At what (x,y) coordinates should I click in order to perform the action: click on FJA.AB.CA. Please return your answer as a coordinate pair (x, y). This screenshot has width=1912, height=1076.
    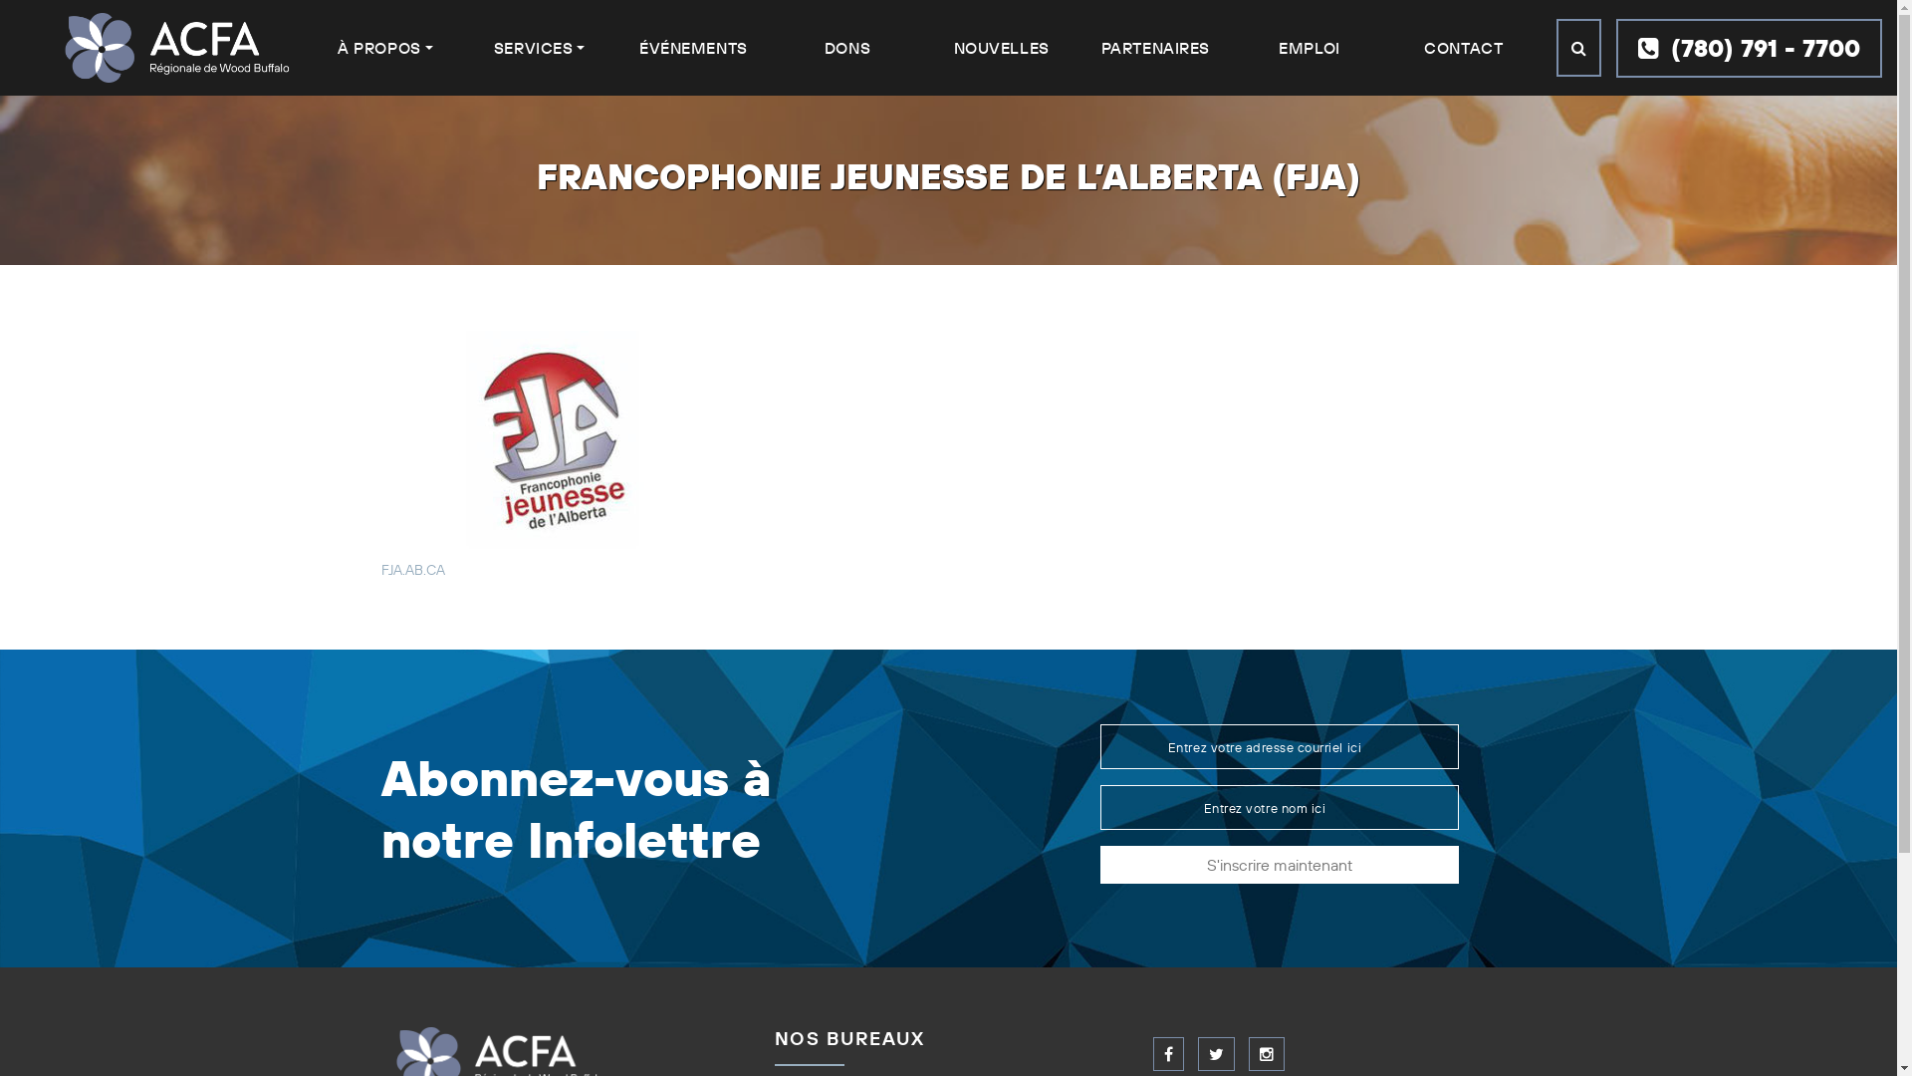
    Looking at the image, I should click on (412, 570).